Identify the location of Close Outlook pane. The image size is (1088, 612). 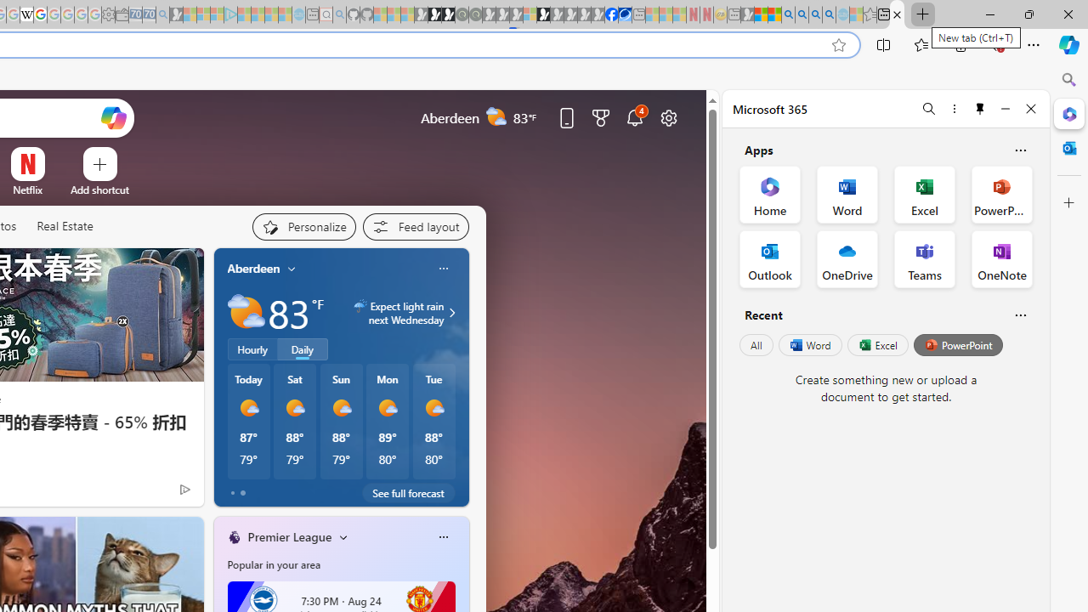
(1069, 148).